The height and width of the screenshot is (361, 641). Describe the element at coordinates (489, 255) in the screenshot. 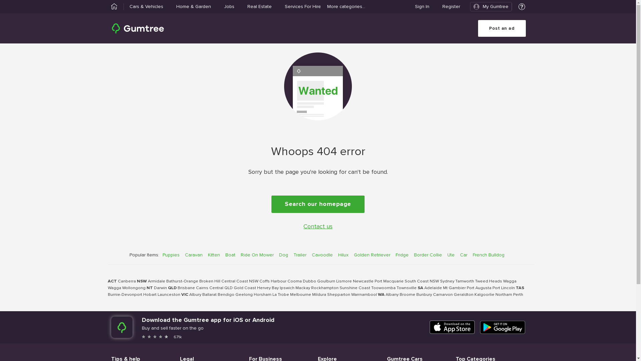

I see `French Bulldog` at that location.